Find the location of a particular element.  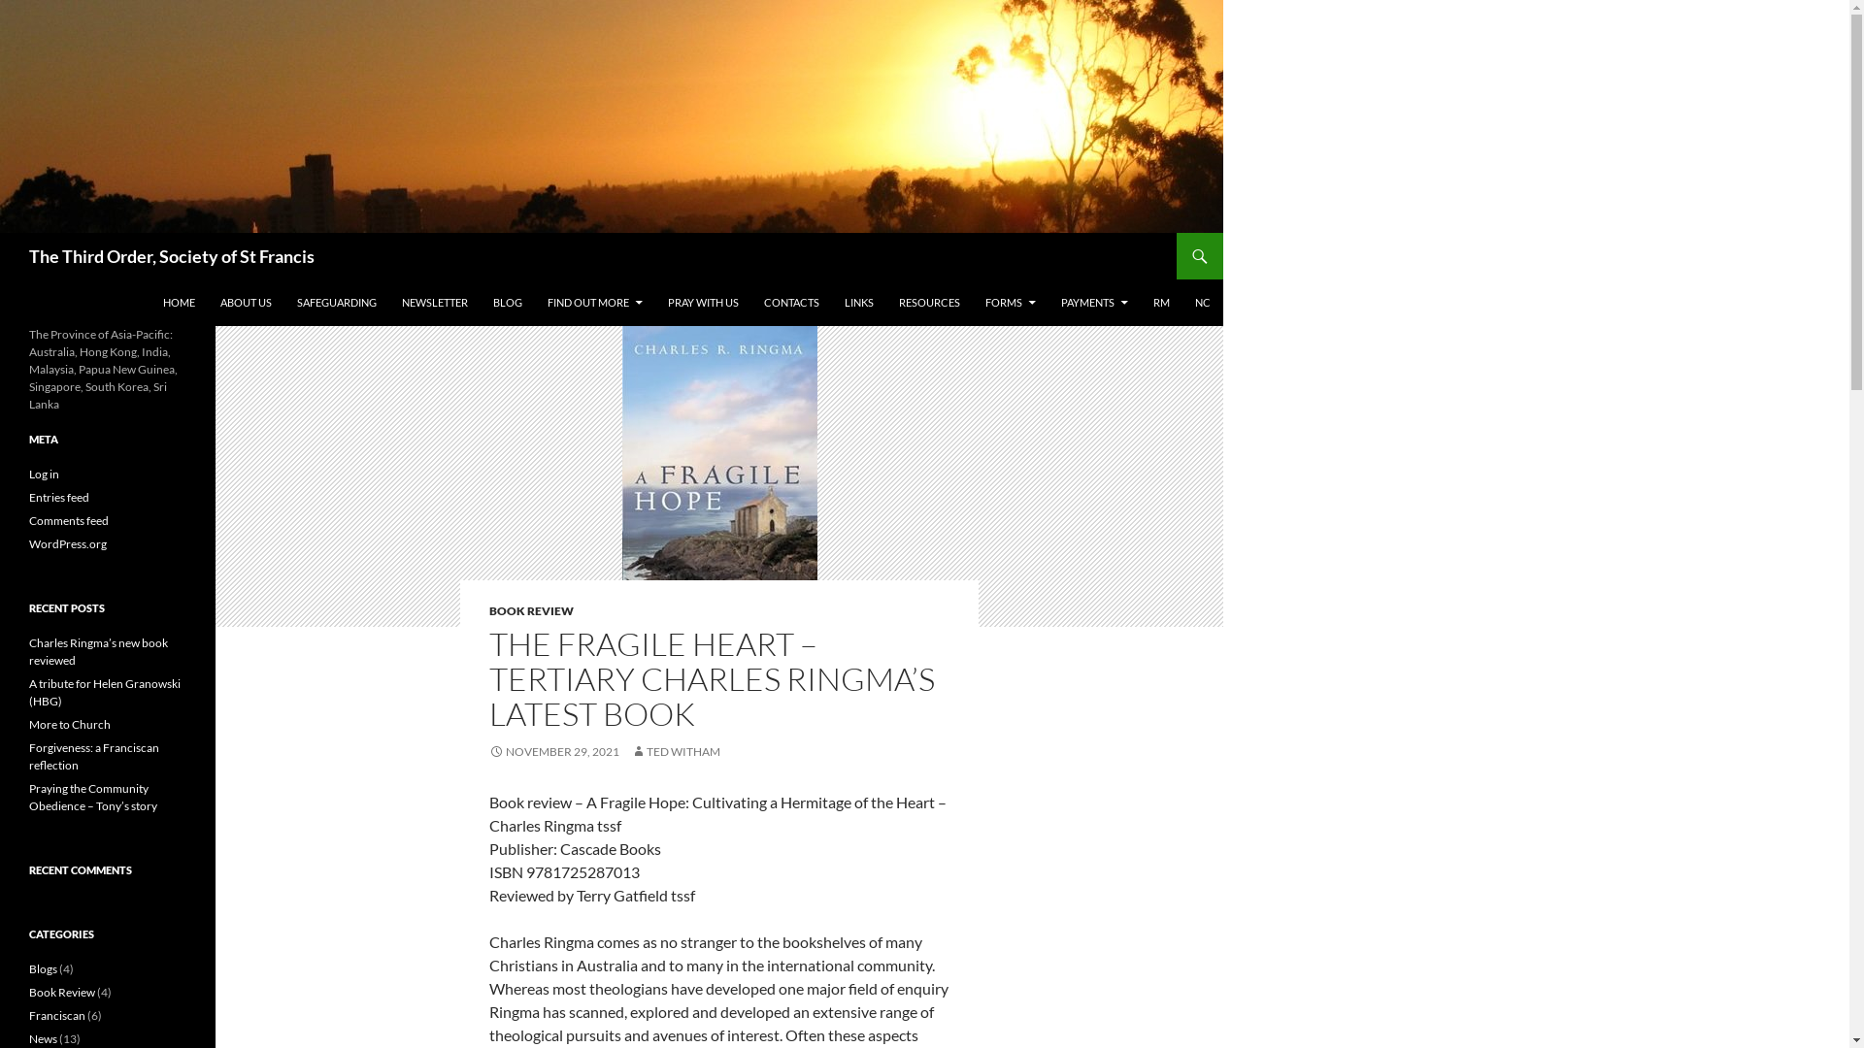

FIND OUT MORE is located at coordinates (595, 303).